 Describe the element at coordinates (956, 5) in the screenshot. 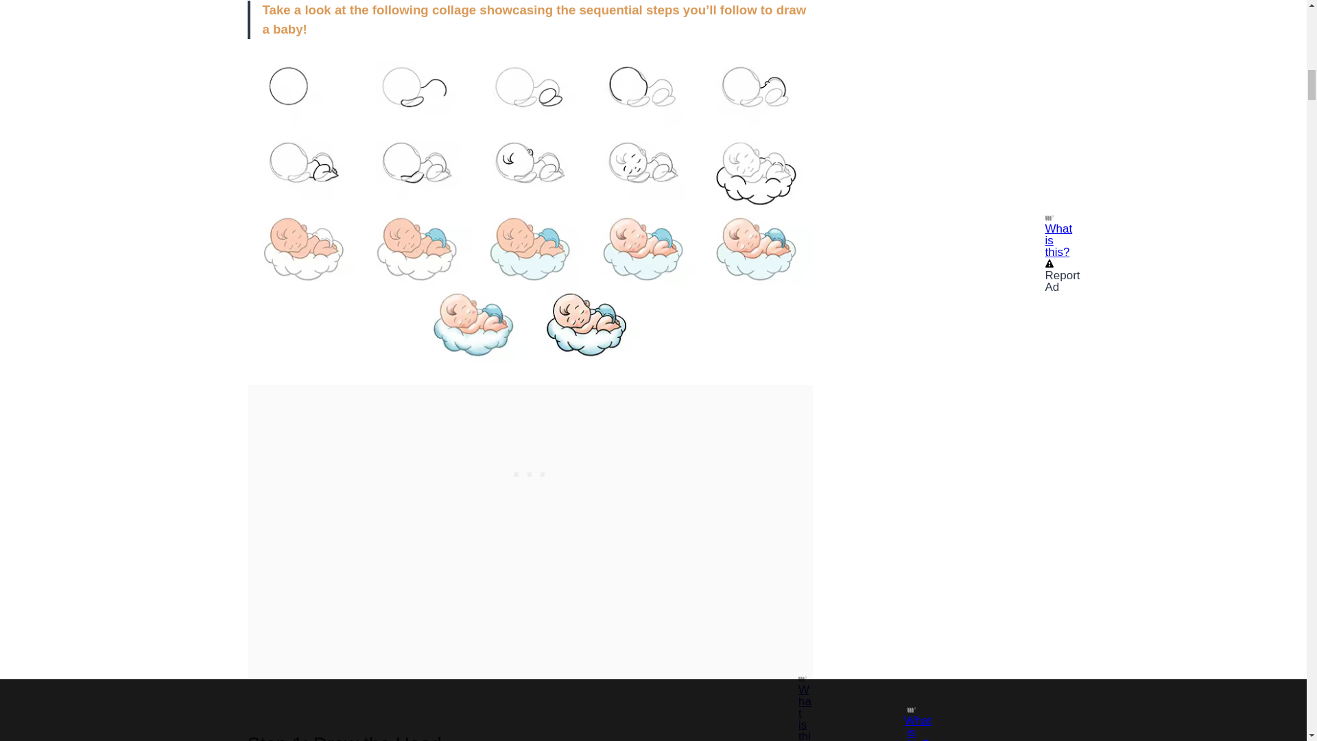

I see `3rd party ad content` at that location.